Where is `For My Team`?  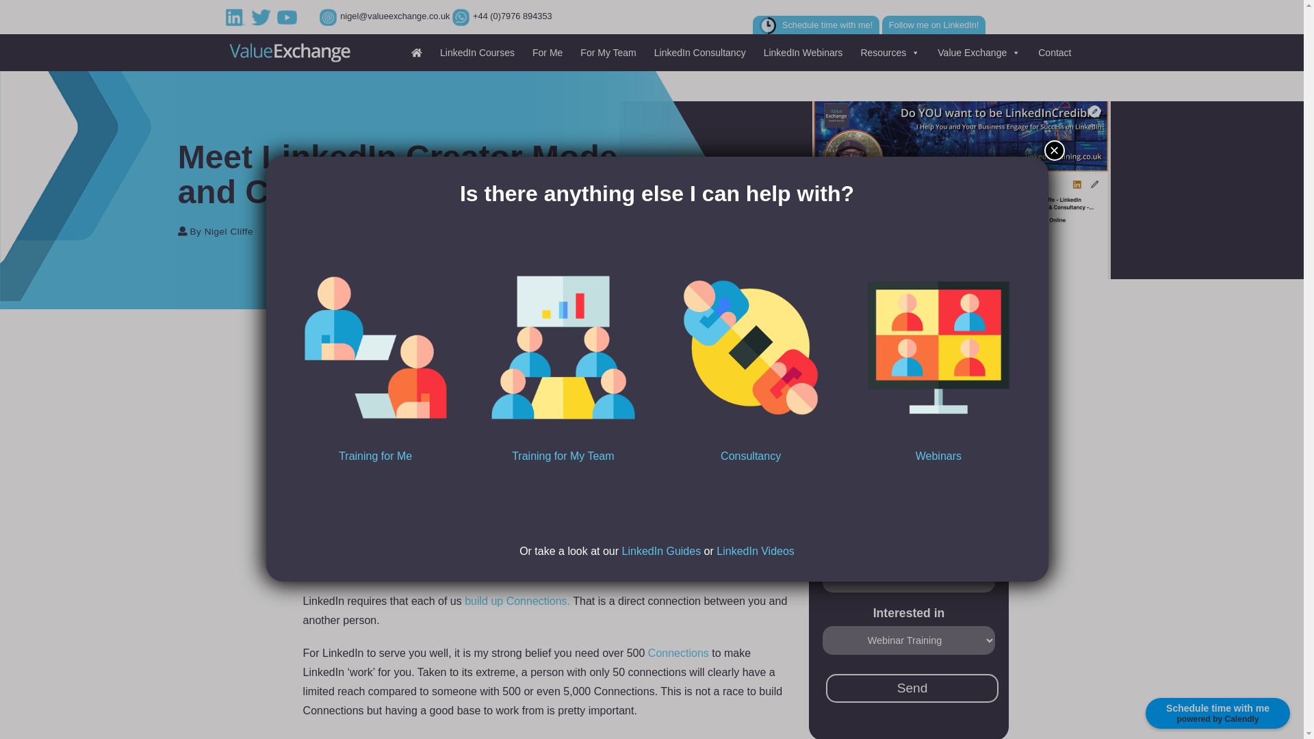
For My Team is located at coordinates (605, 53).